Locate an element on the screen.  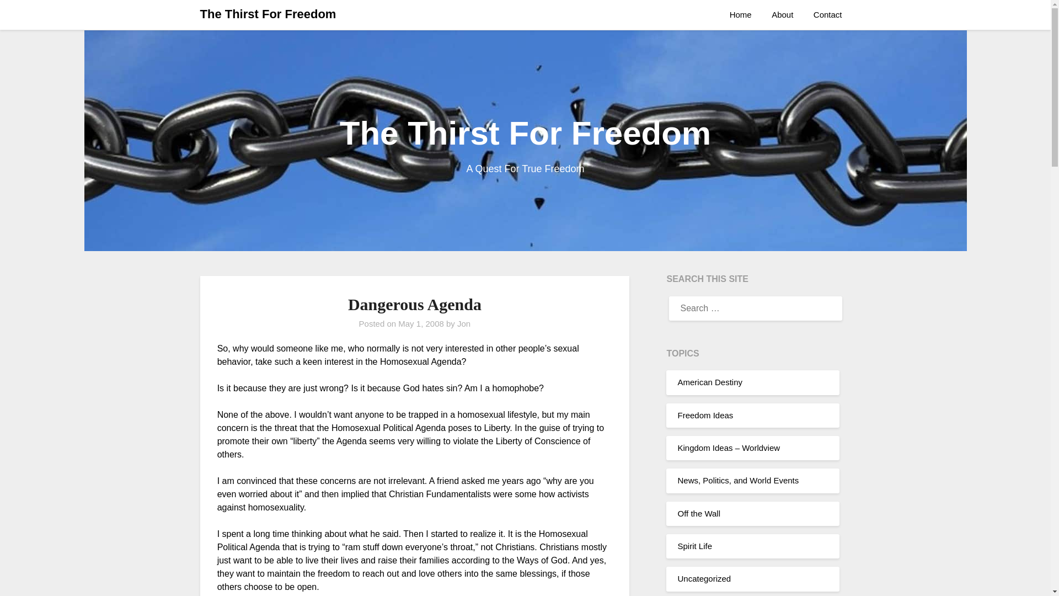
Home is located at coordinates (745, 15).